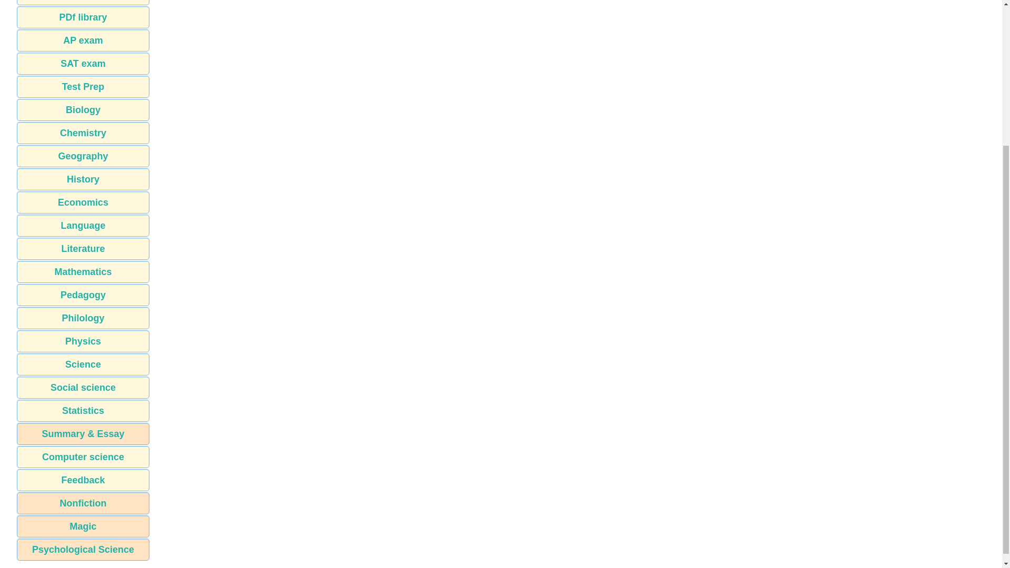 Image resolution: width=1010 pixels, height=568 pixels. Describe the element at coordinates (83, 480) in the screenshot. I see `Feedback` at that location.